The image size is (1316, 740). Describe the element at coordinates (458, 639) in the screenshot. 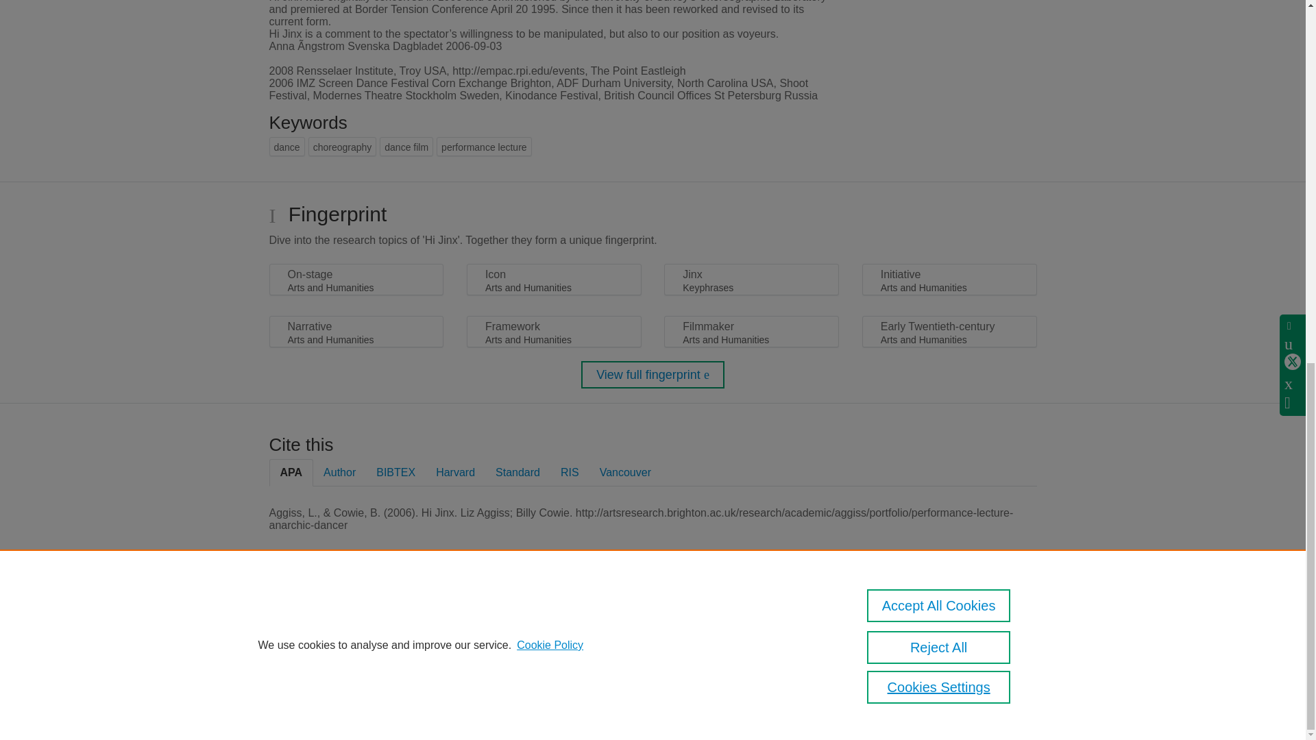

I see `Elsevier B.V.` at that location.